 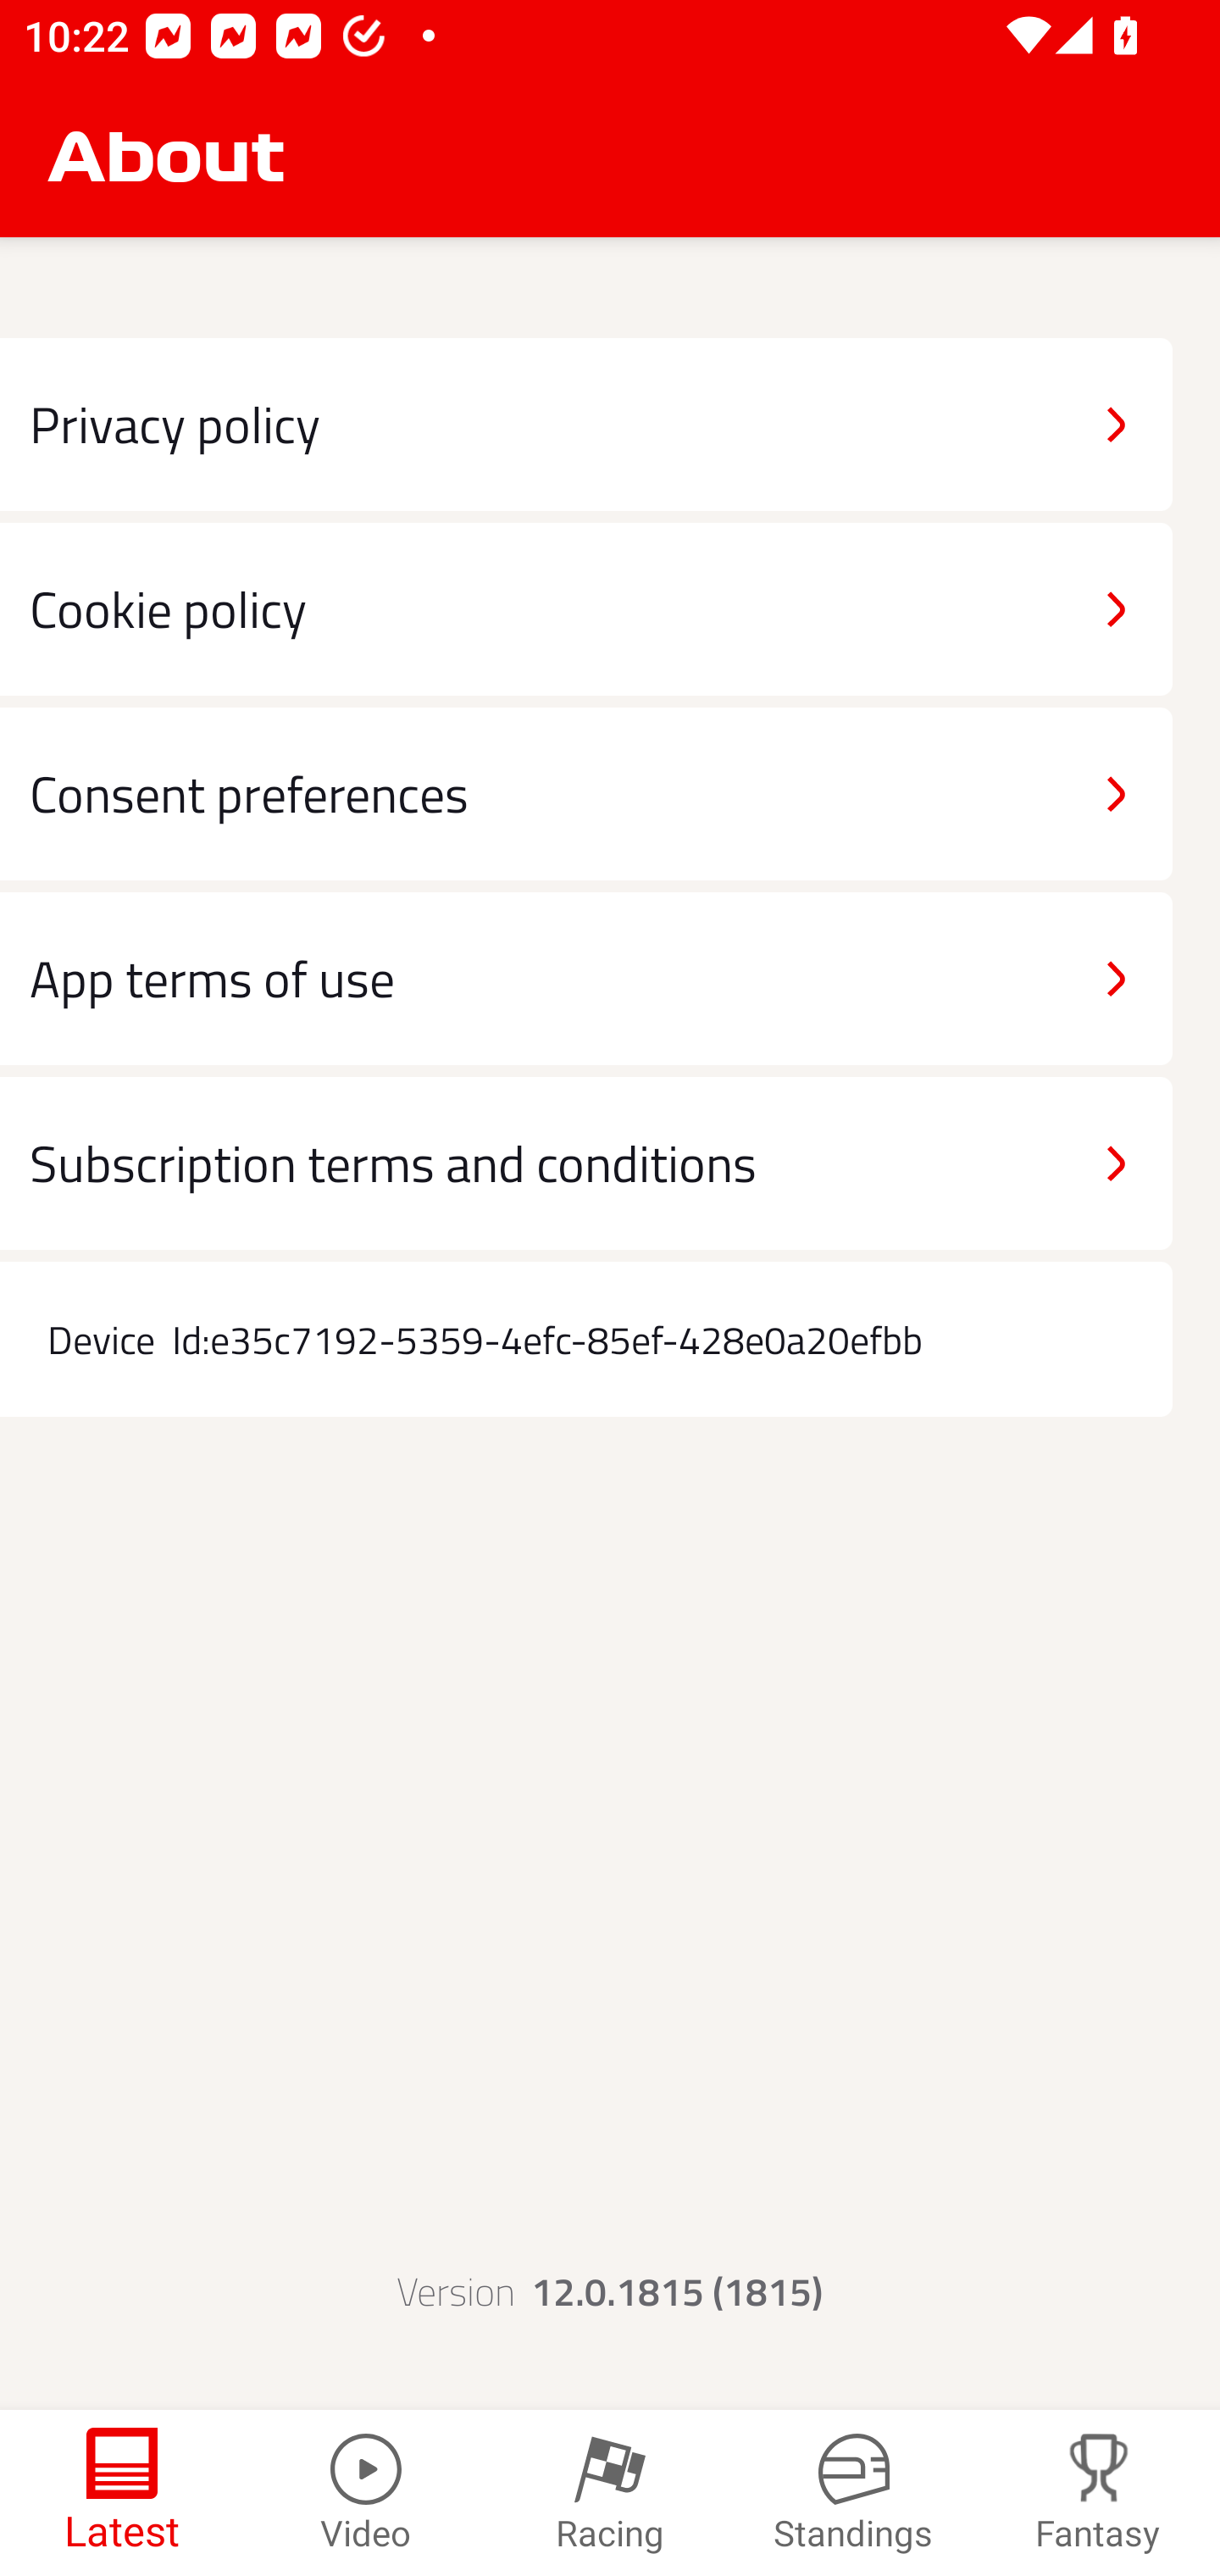 What do you see at coordinates (586, 424) in the screenshot?
I see `Privacy policy` at bounding box center [586, 424].